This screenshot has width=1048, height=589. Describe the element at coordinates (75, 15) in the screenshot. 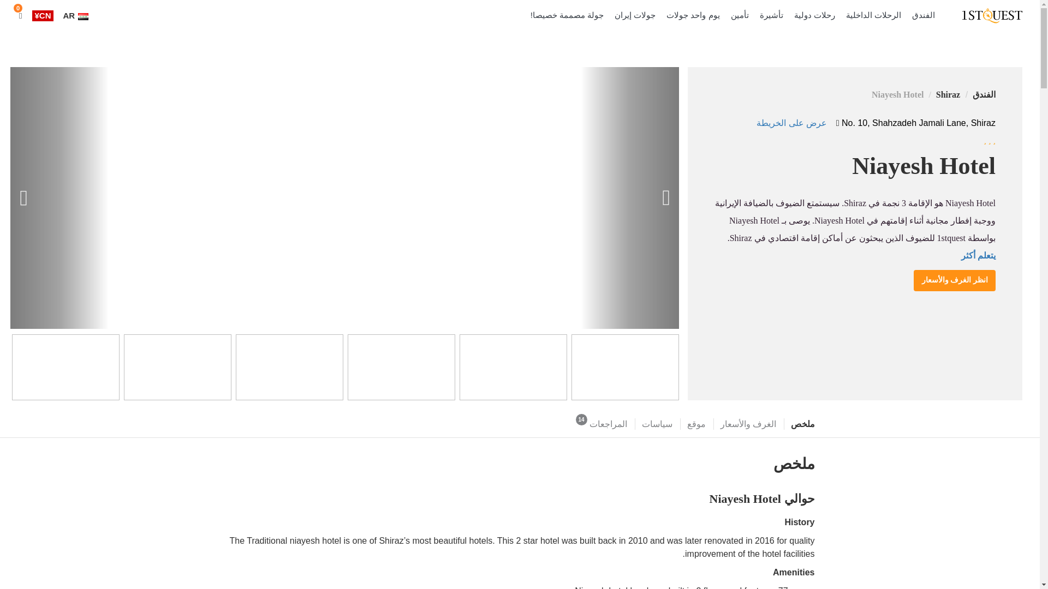

I see `AR` at that location.